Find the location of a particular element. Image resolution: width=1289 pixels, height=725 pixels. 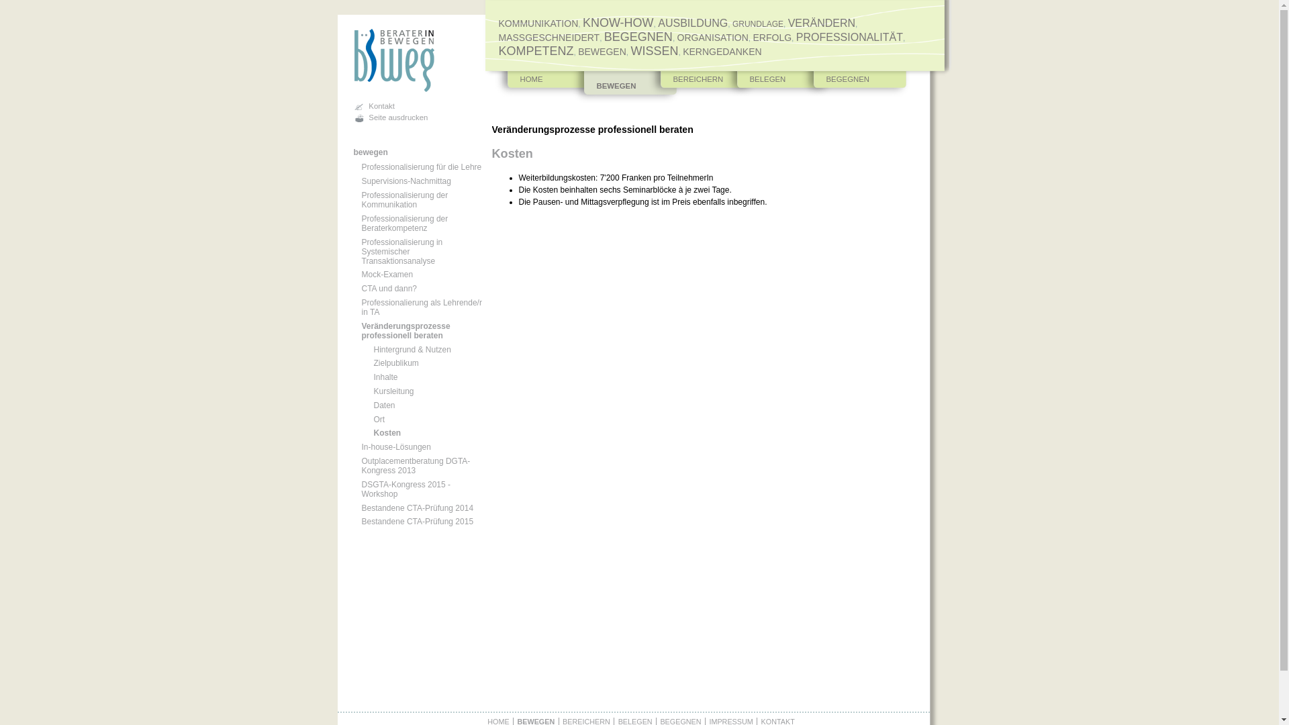

DSGTA-Kongress 2015 - Workshop is located at coordinates (414, 489).